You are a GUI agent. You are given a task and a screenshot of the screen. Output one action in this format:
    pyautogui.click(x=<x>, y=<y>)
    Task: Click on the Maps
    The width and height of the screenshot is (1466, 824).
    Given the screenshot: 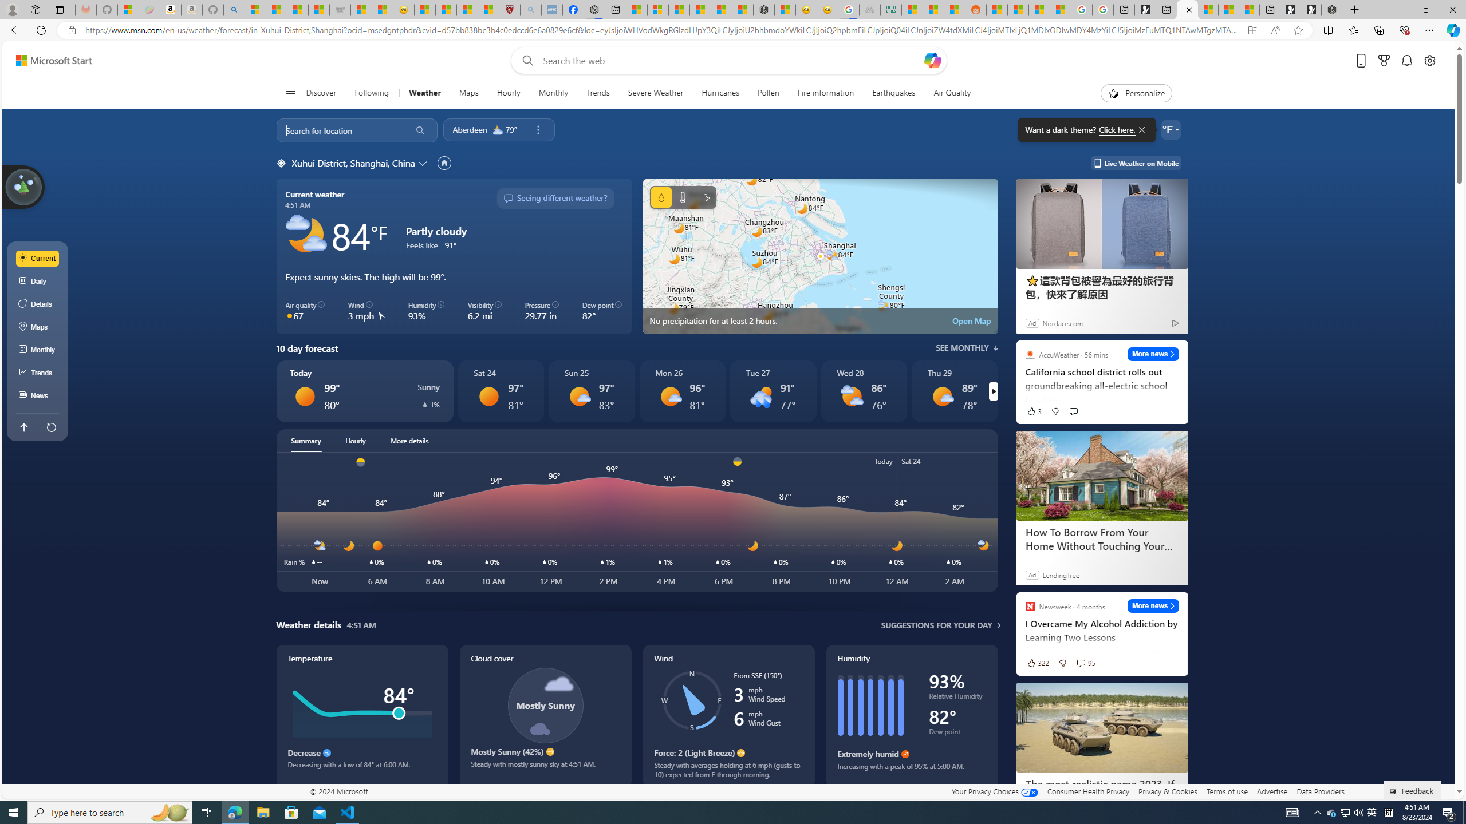 What is the action you would take?
    pyautogui.click(x=468, y=93)
    